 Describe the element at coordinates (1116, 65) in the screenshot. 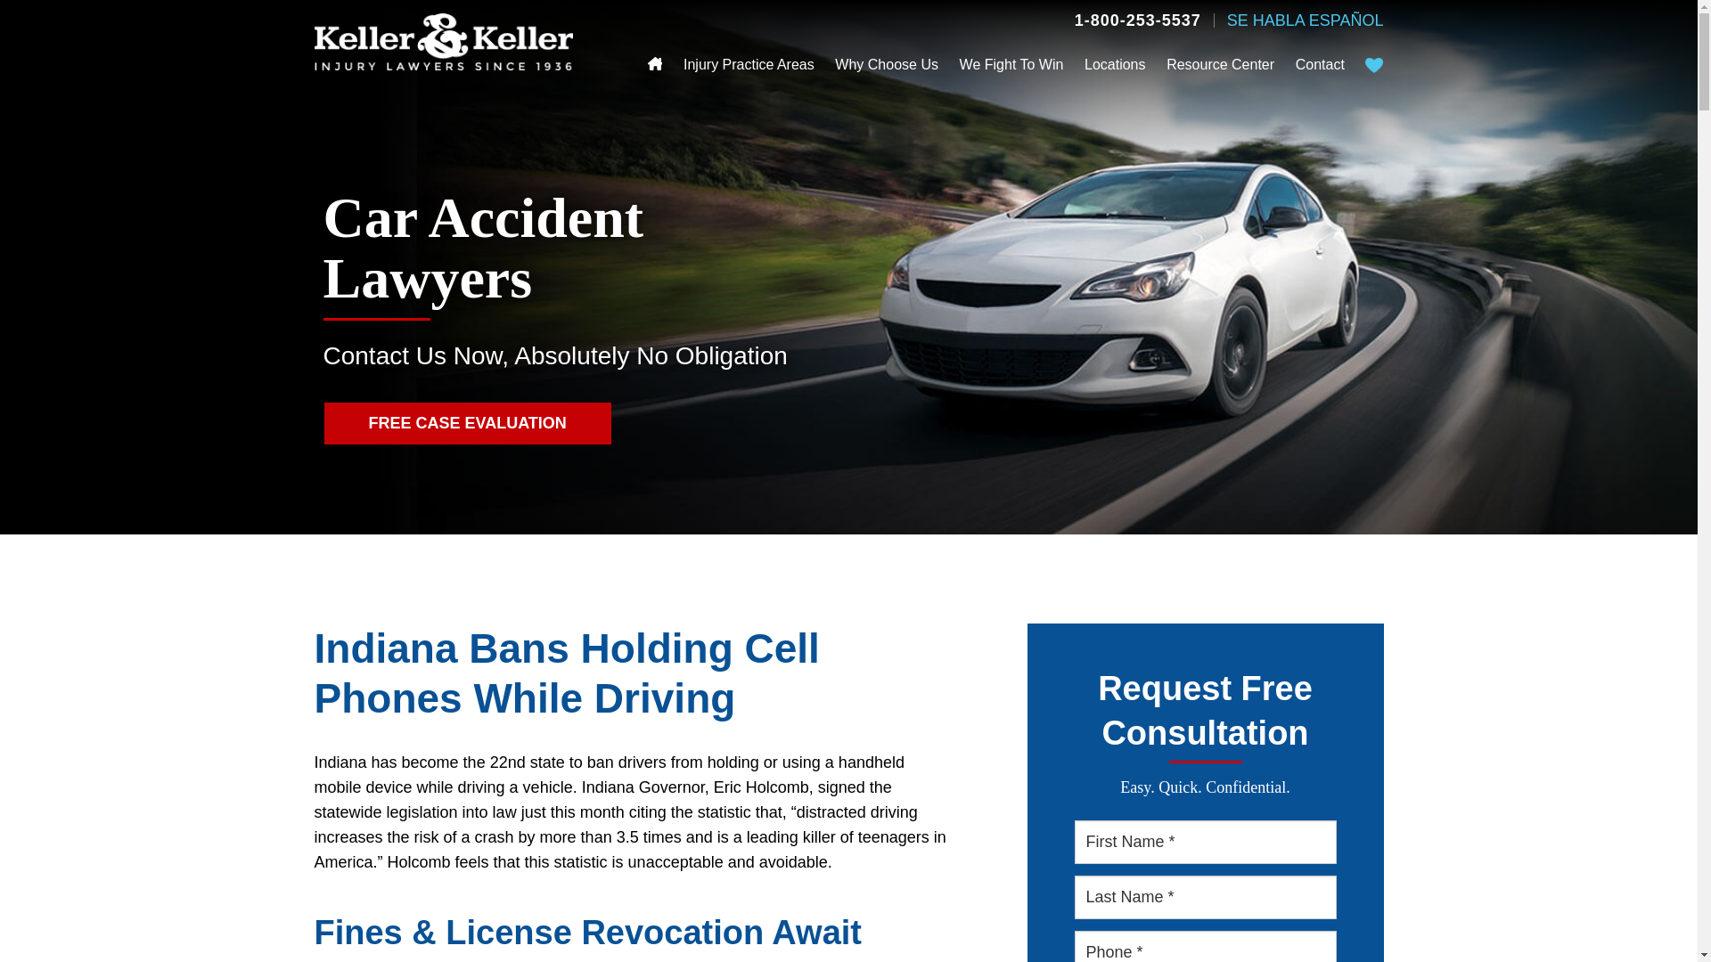

I see `Locations` at that location.